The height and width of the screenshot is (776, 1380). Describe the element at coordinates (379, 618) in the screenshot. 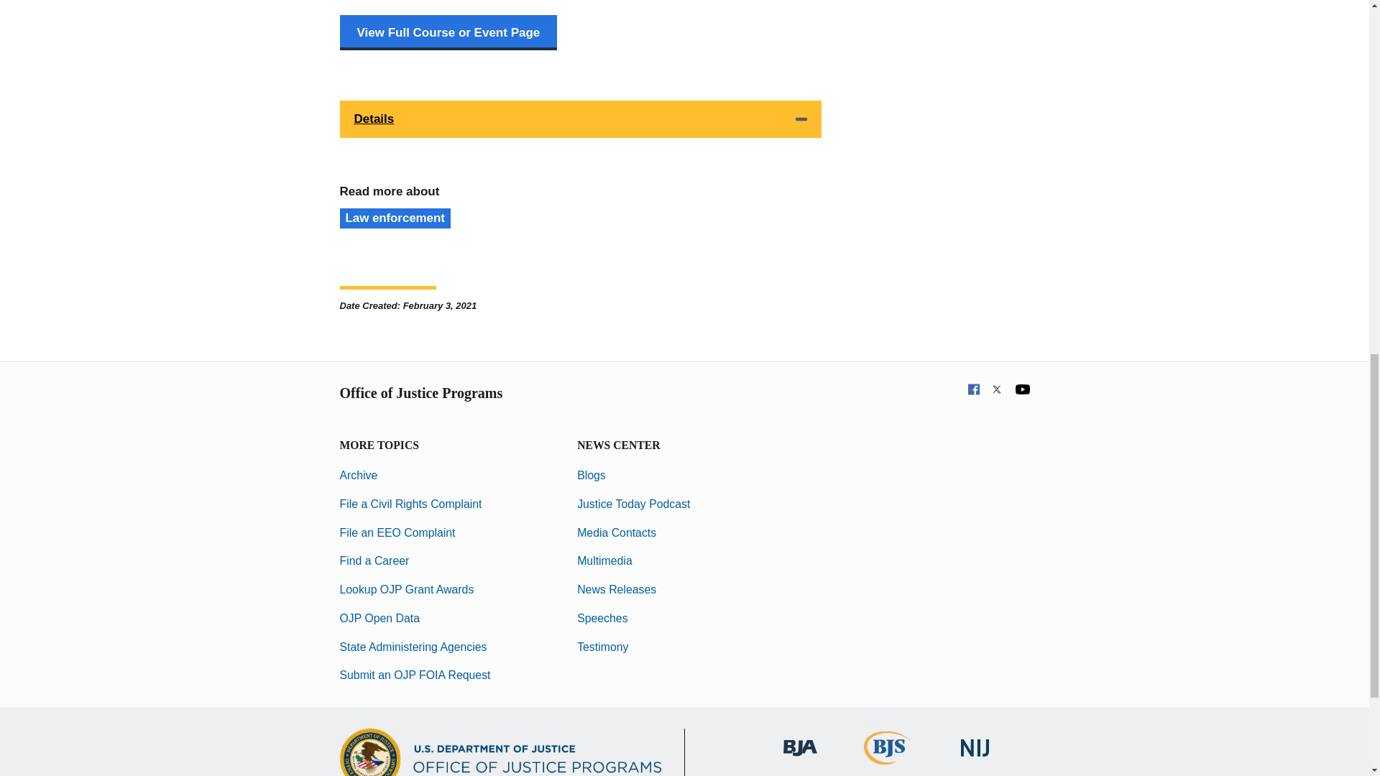

I see `OJP Open Data` at that location.